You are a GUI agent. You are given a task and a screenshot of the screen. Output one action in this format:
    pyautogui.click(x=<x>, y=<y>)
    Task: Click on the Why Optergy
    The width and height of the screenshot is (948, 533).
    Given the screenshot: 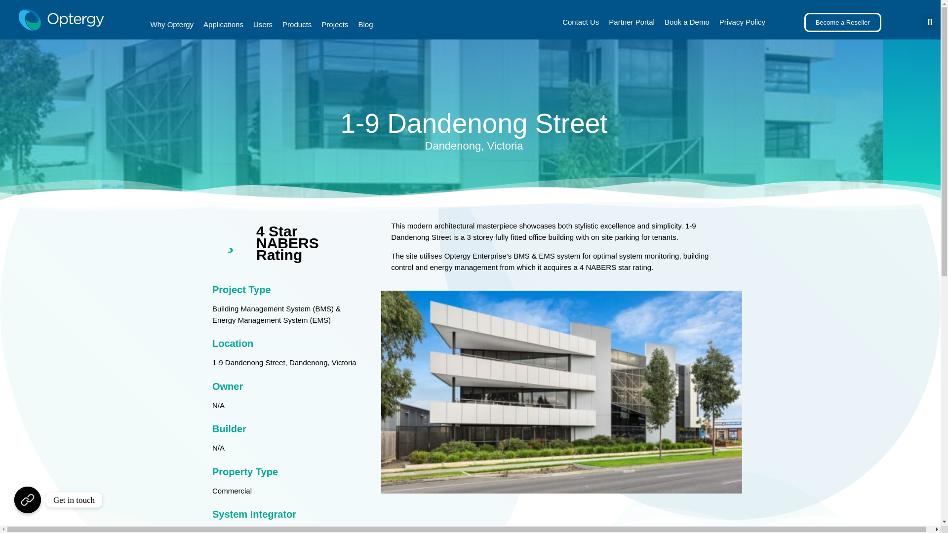 What is the action you would take?
    pyautogui.click(x=172, y=25)
    